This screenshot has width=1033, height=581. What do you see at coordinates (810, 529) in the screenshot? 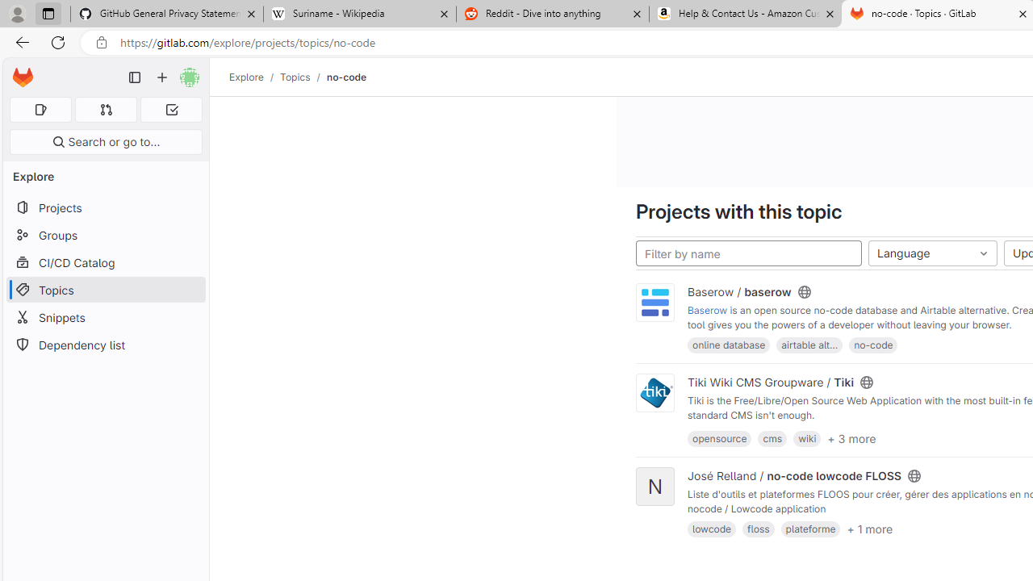
I see `plateforme` at bounding box center [810, 529].